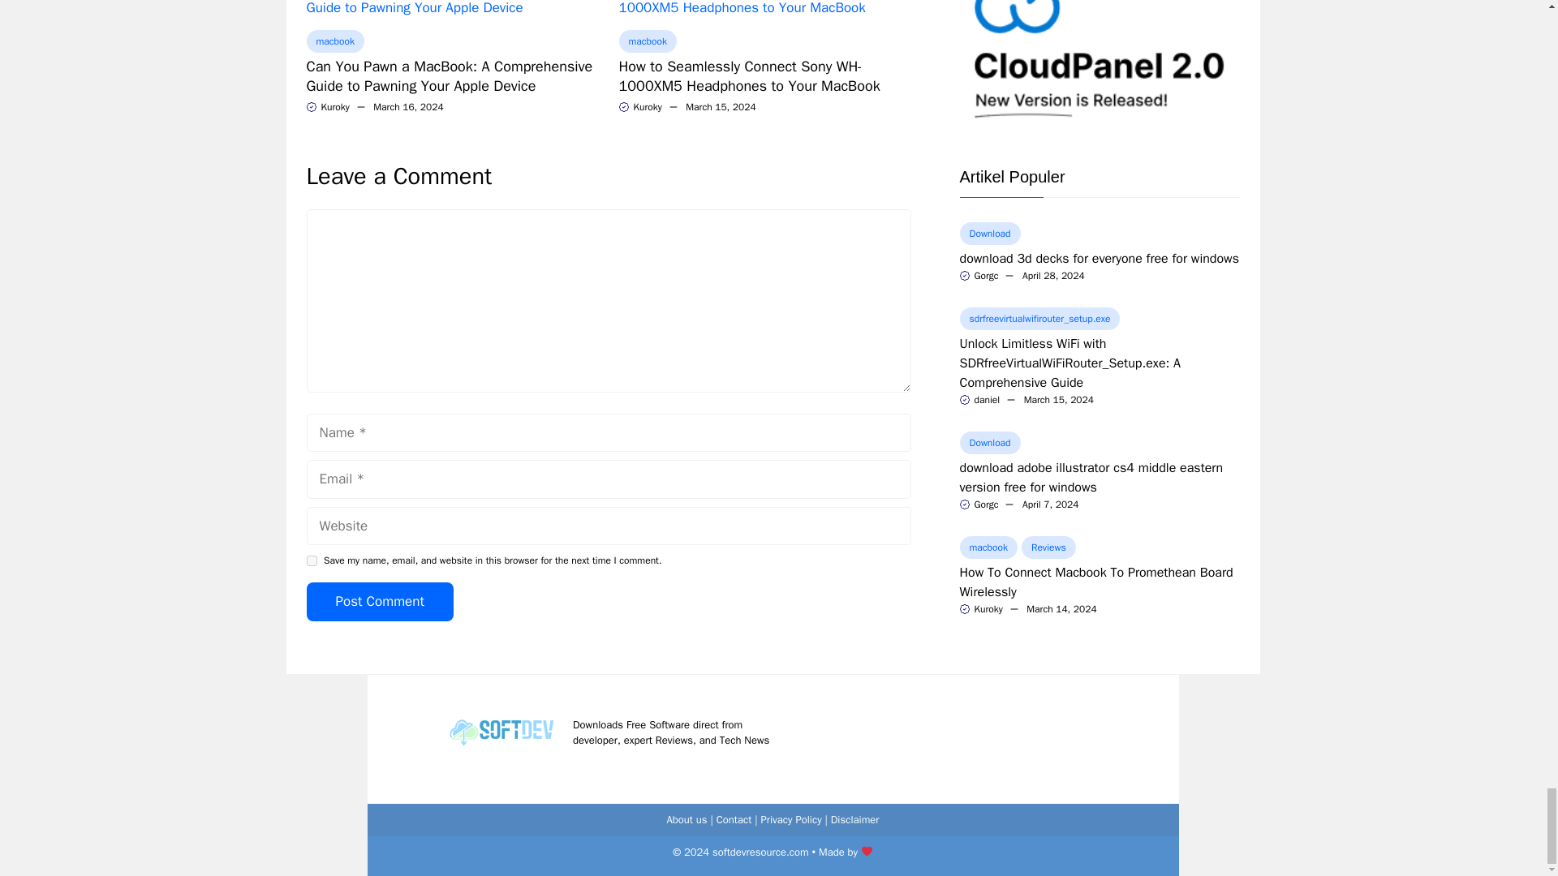 This screenshot has width=1558, height=876. Describe the element at coordinates (334, 107) in the screenshot. I see `Kuroky` at that location.